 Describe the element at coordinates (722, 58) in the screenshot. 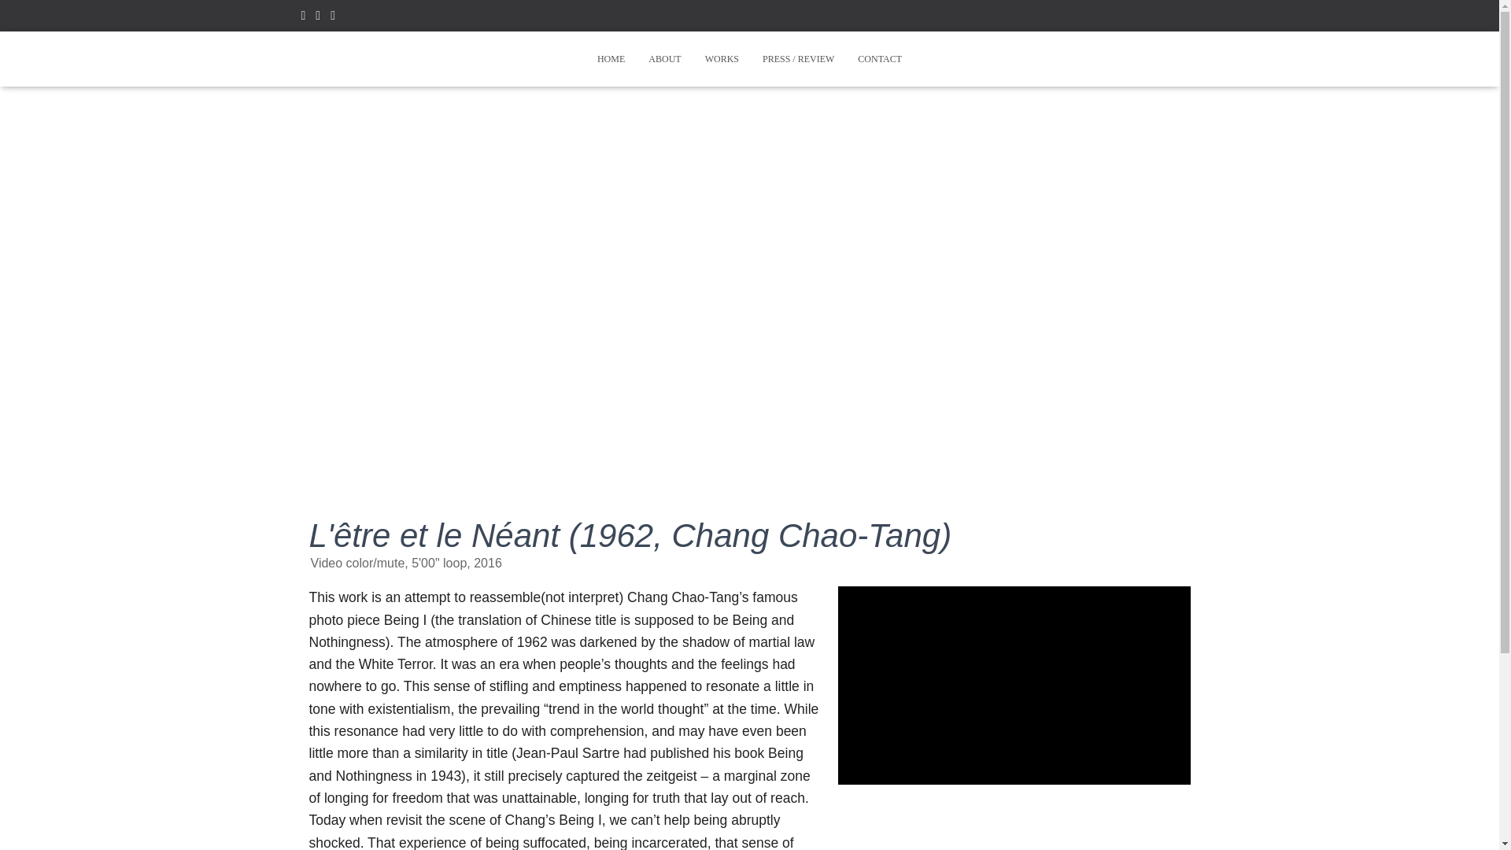

I see `WORKS` at that location.